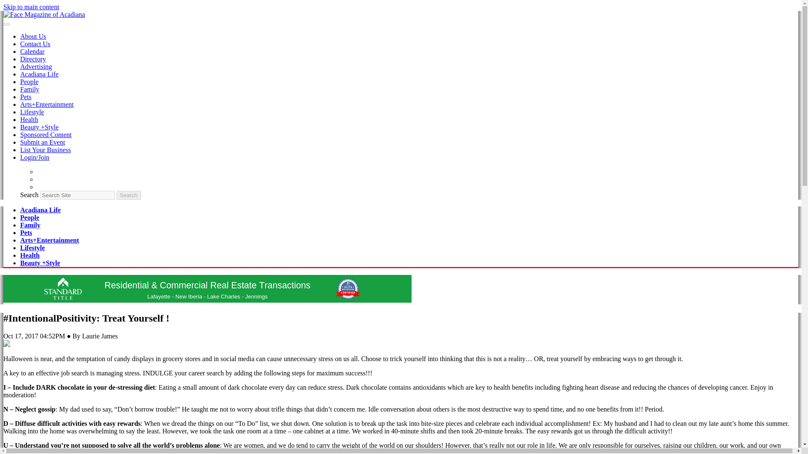 This screenshot has height=454, width=808. Describe the element at coordinates (29, 119) in the screenshot. I see `Health` at that location.